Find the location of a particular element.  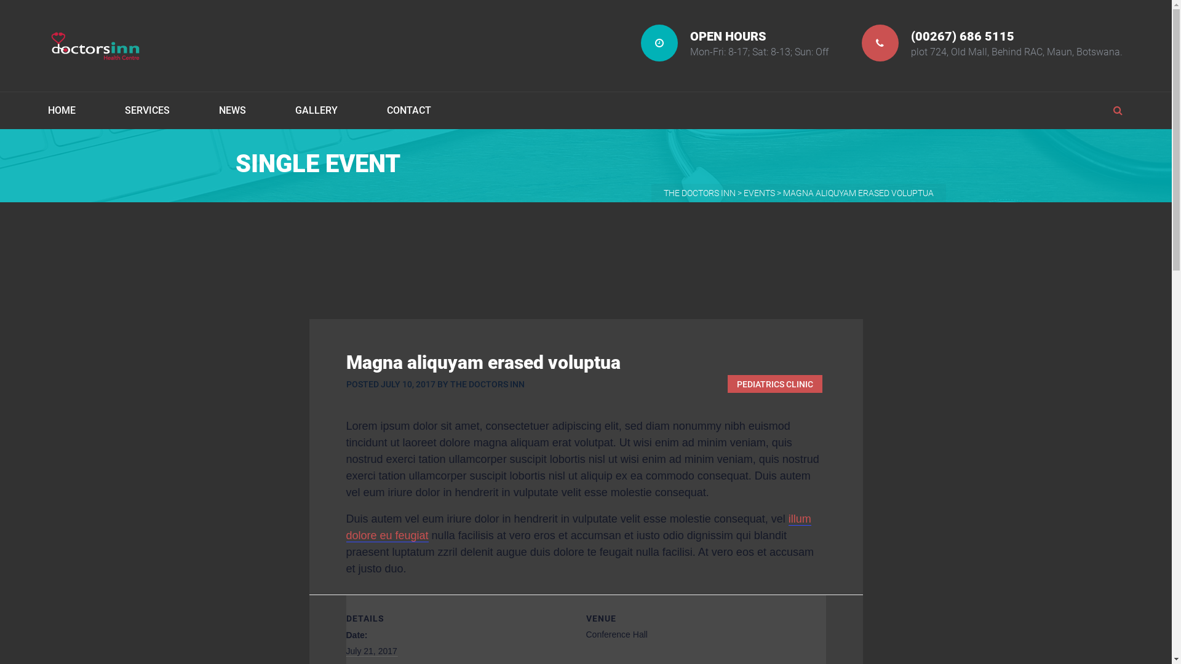

PEDIATRICS CLINIC is located at coordinates (774, 384).